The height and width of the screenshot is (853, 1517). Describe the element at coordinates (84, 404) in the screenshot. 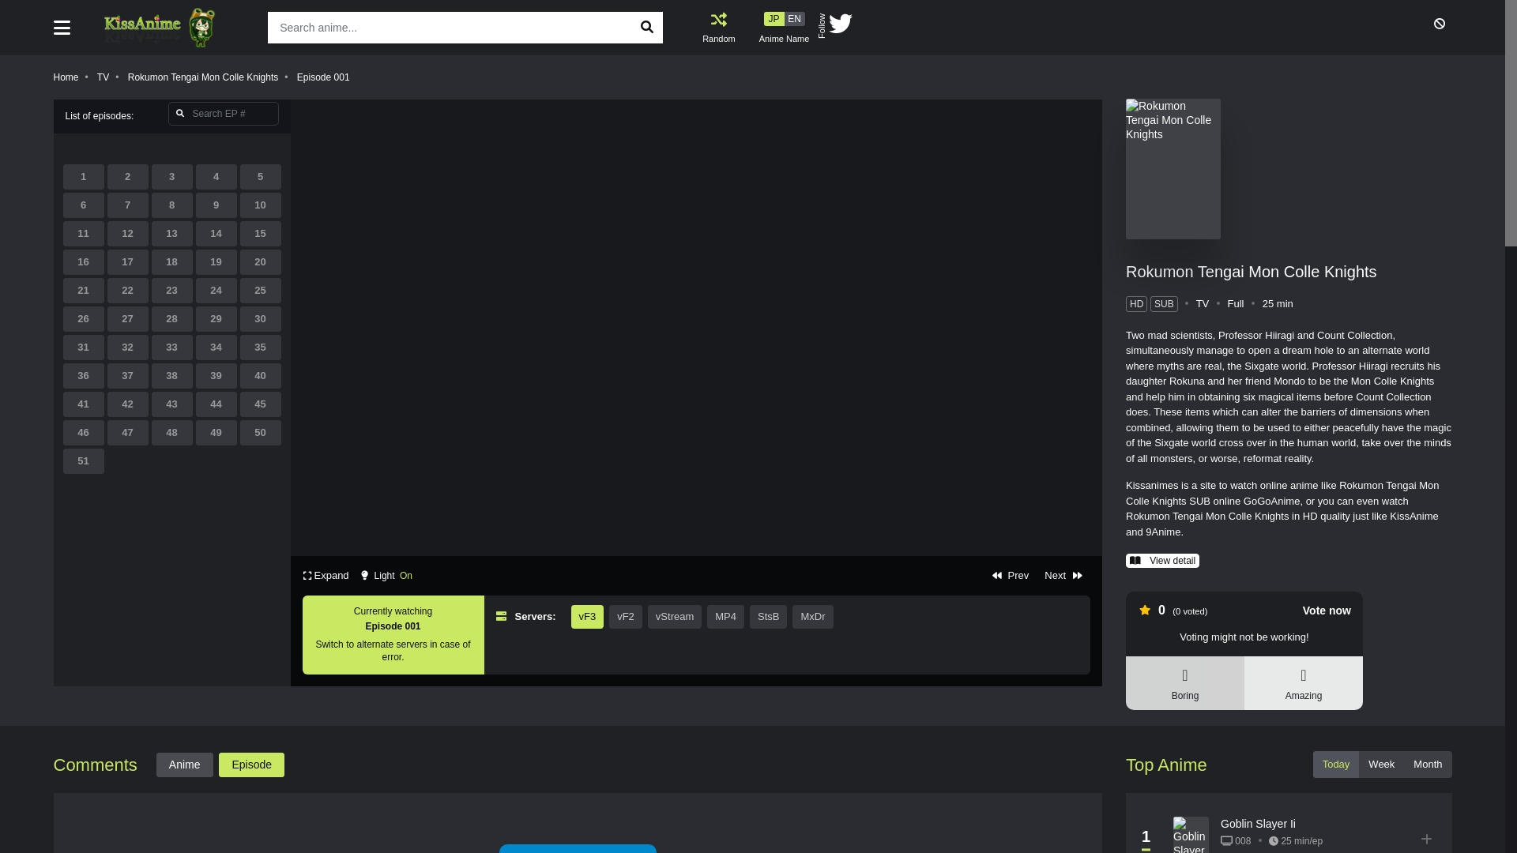

I see `41` at that location.